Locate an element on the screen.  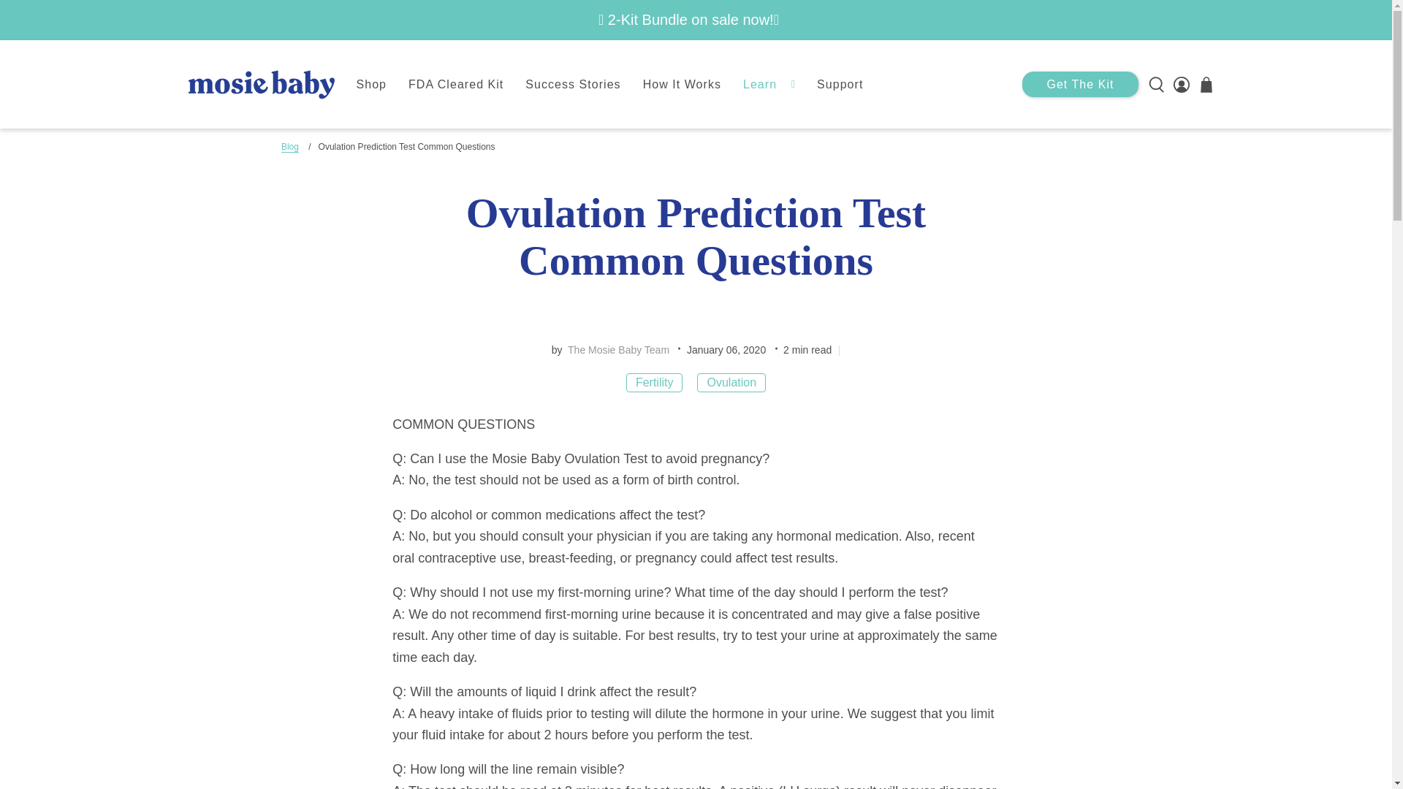
How It Works is located at coordinates (683, 85).